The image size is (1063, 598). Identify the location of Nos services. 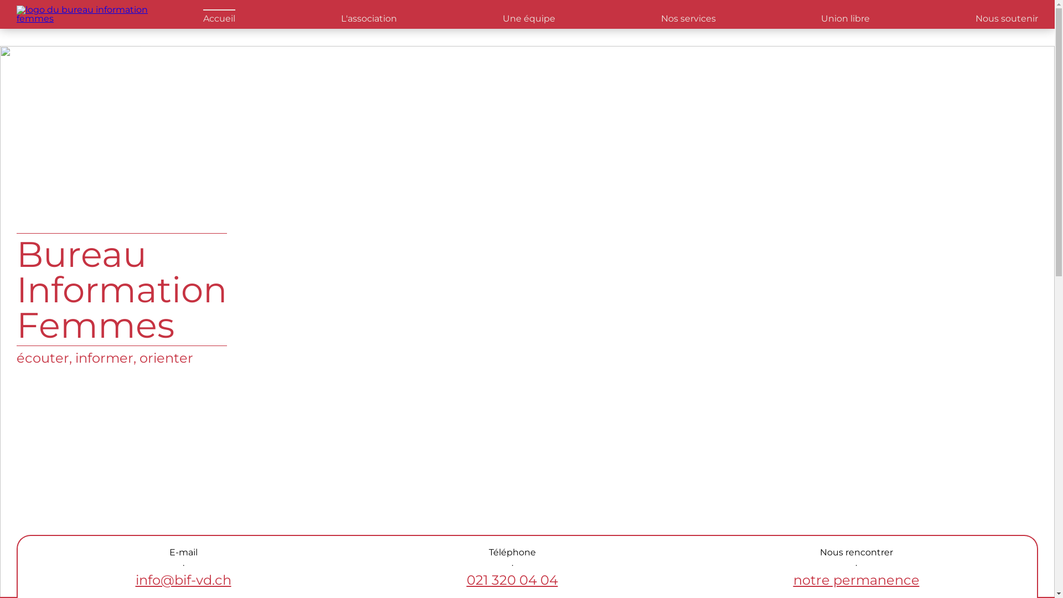
(689, 19).